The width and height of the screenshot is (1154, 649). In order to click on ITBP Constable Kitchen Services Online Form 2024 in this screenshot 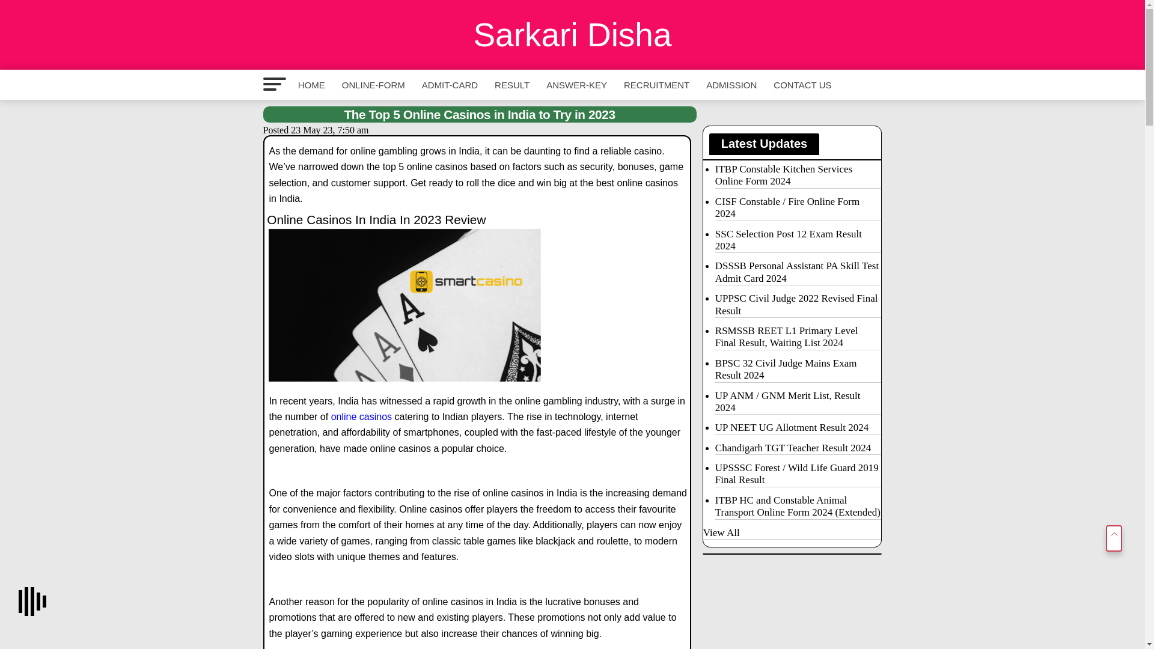, I will do `click(798, 161)`.